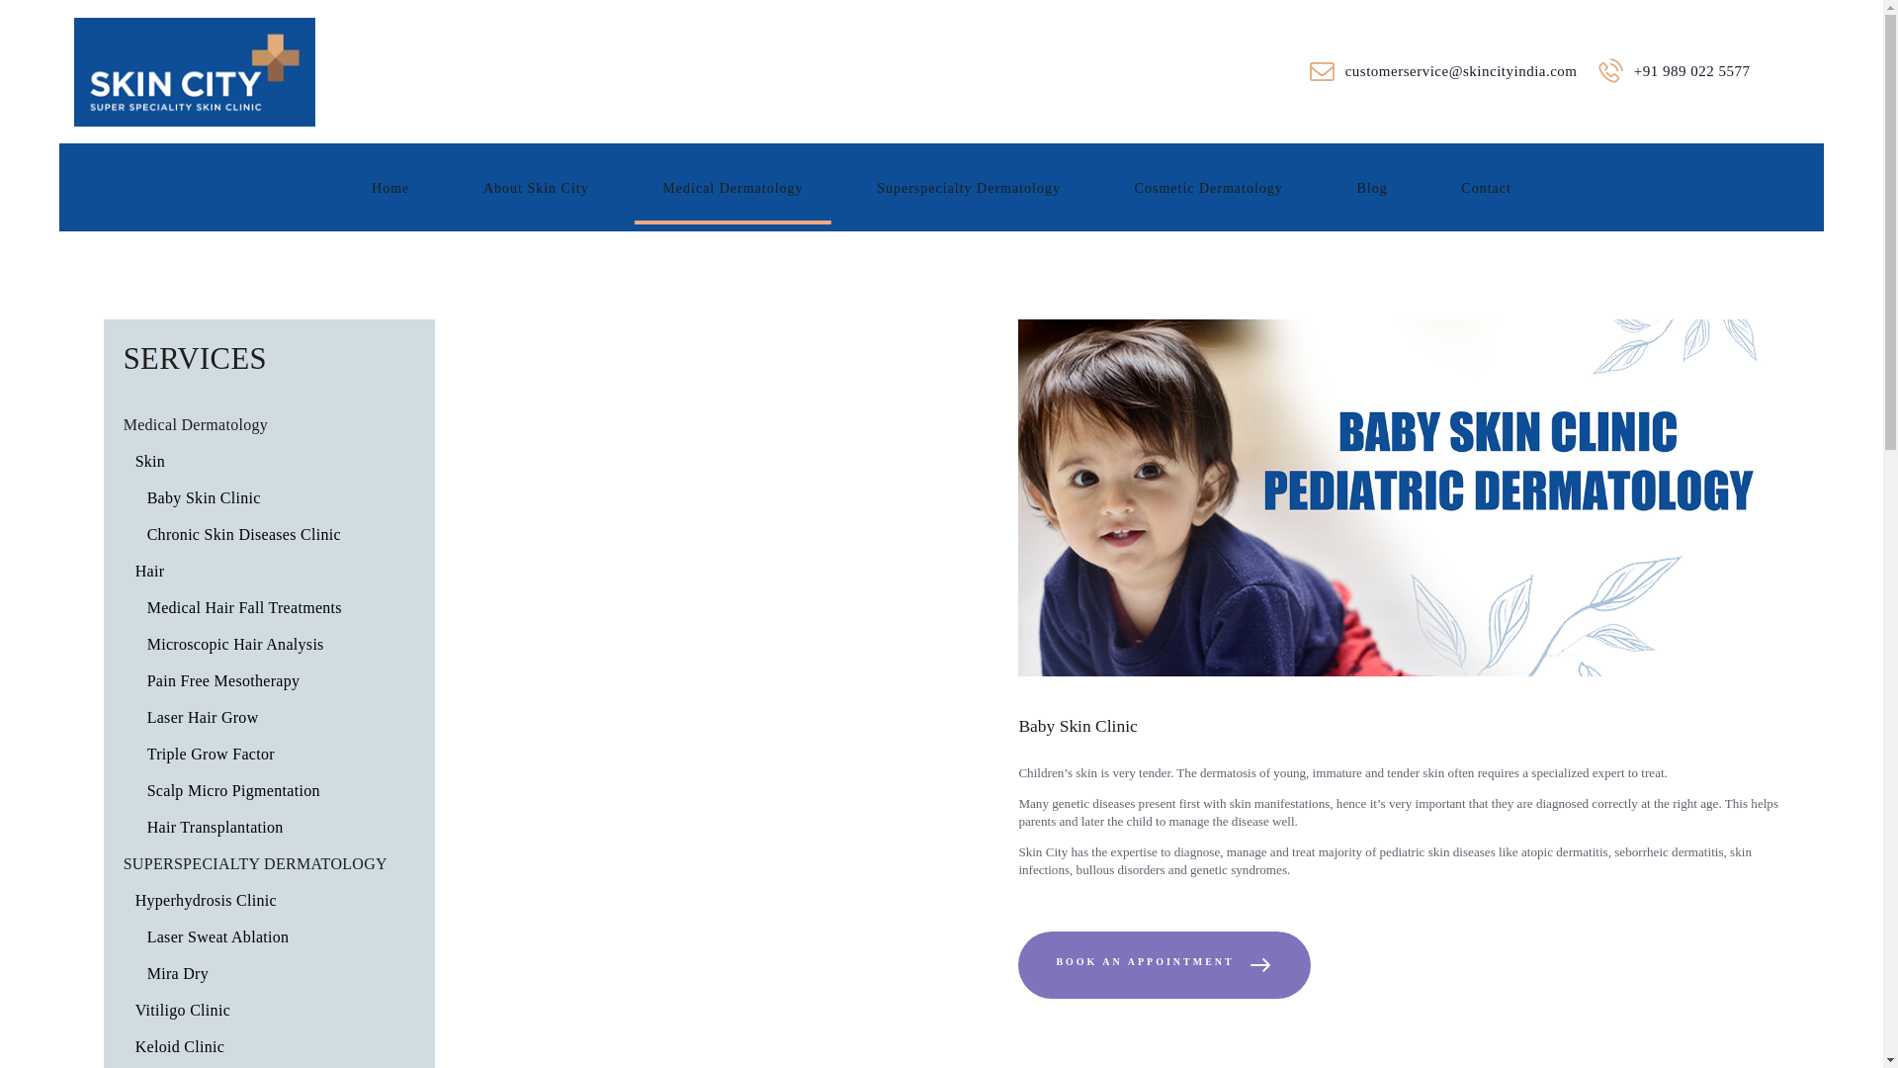 The image size is (1898, 1068). What do you see at coordinates (968, 188) in the screenshot?
I see `Superspecialty Dermatology` at bounding box center [968, 188].